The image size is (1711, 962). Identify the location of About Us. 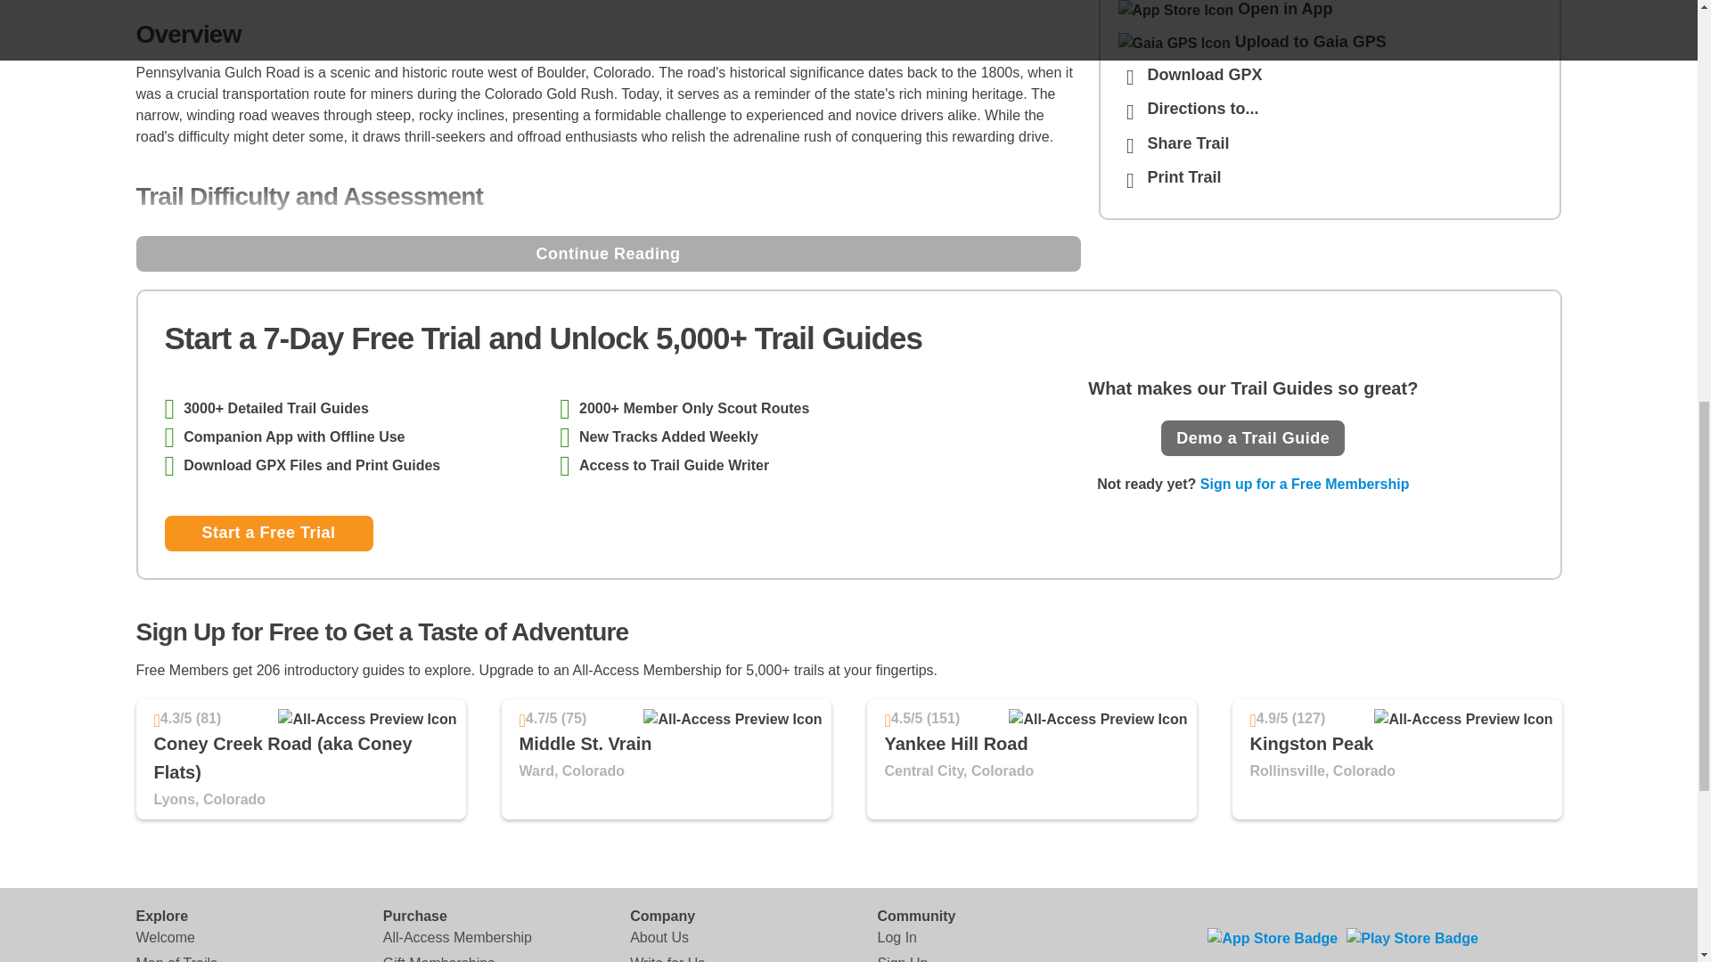
(659, 937).